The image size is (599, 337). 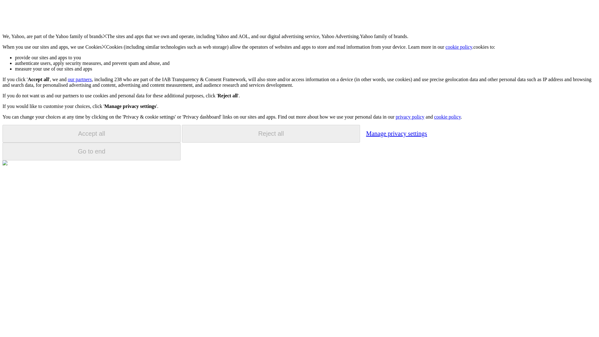 I want to click on Reject all, so click(x=271, y=134).